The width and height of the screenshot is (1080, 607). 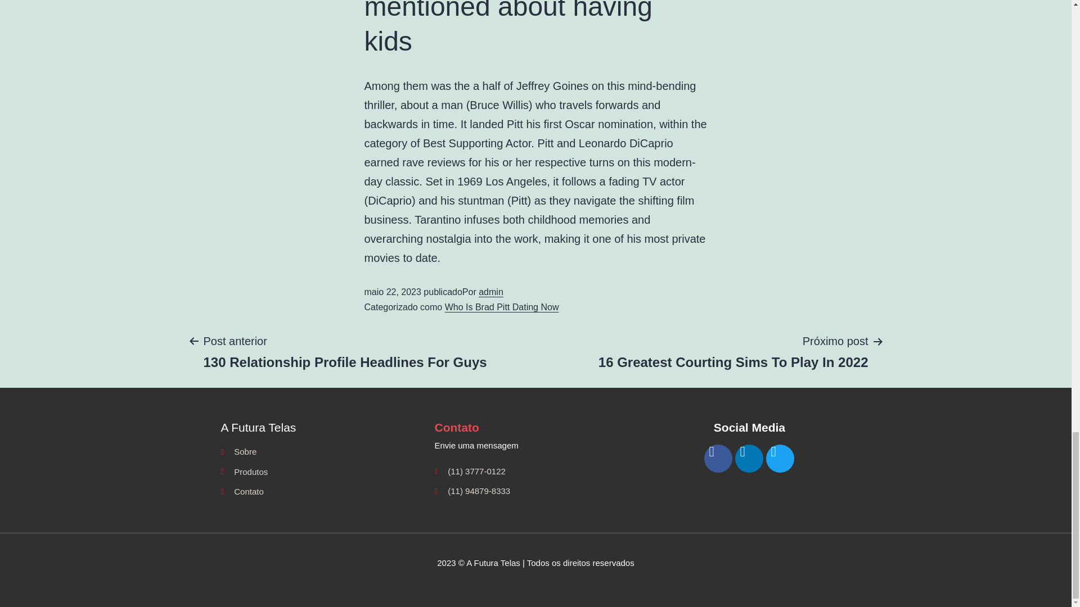 What do you see at coordinates (535, 445) in the screenshot?
I see `Contato` at bounding box center [535, 445].